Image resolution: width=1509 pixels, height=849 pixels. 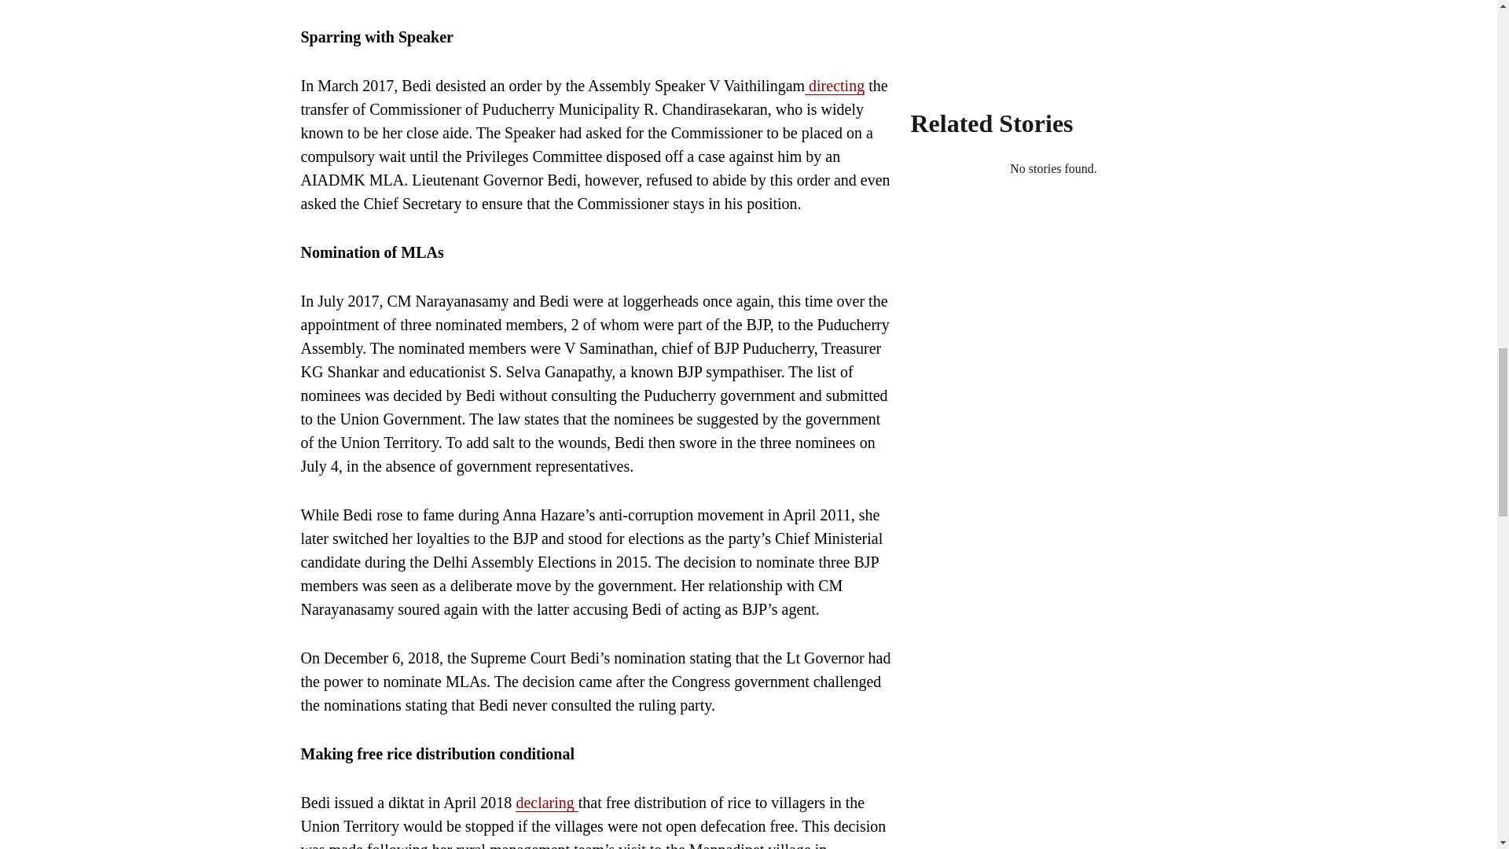 What do you see at coordinates (835, 86) in the screenshot?
I see `directing` at bounding box center [835, 86].